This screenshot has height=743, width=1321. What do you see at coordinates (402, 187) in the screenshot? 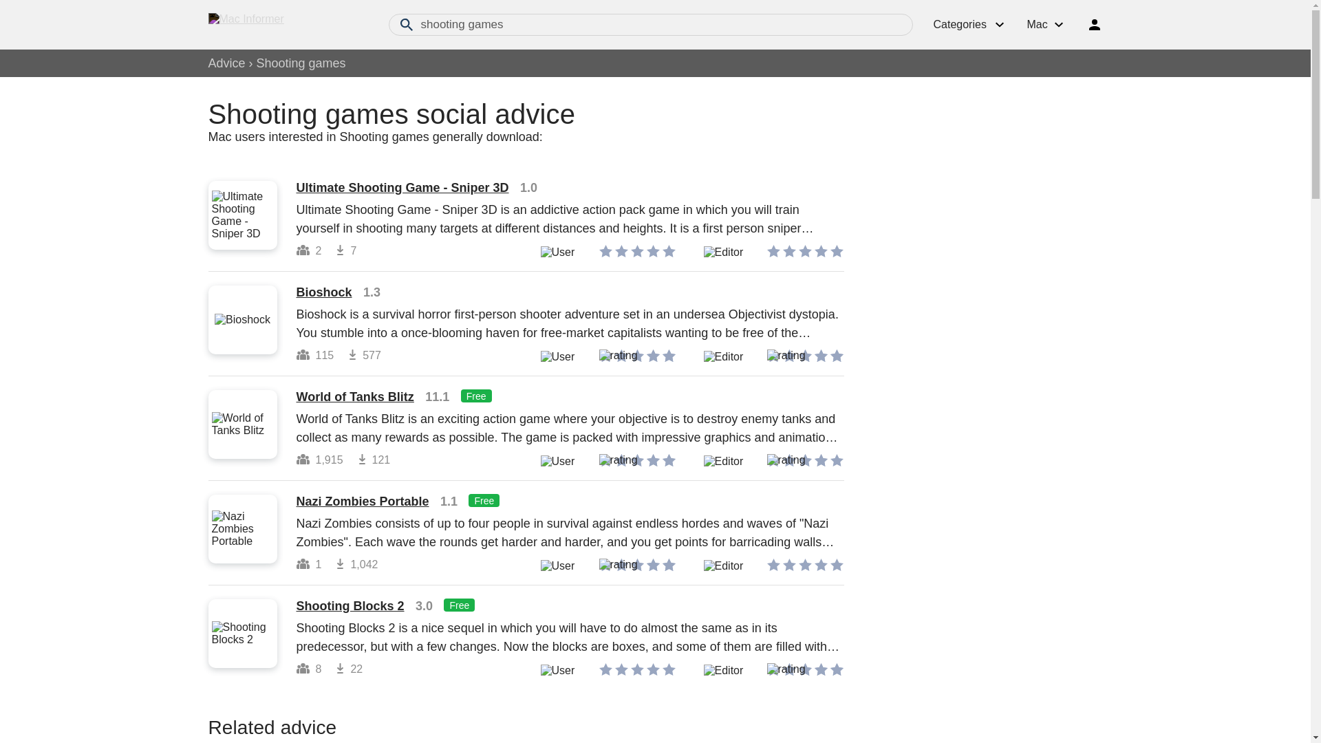
I see `Ultimate Shooting Game - Sniper 3D` at bounding box center [402, 187].